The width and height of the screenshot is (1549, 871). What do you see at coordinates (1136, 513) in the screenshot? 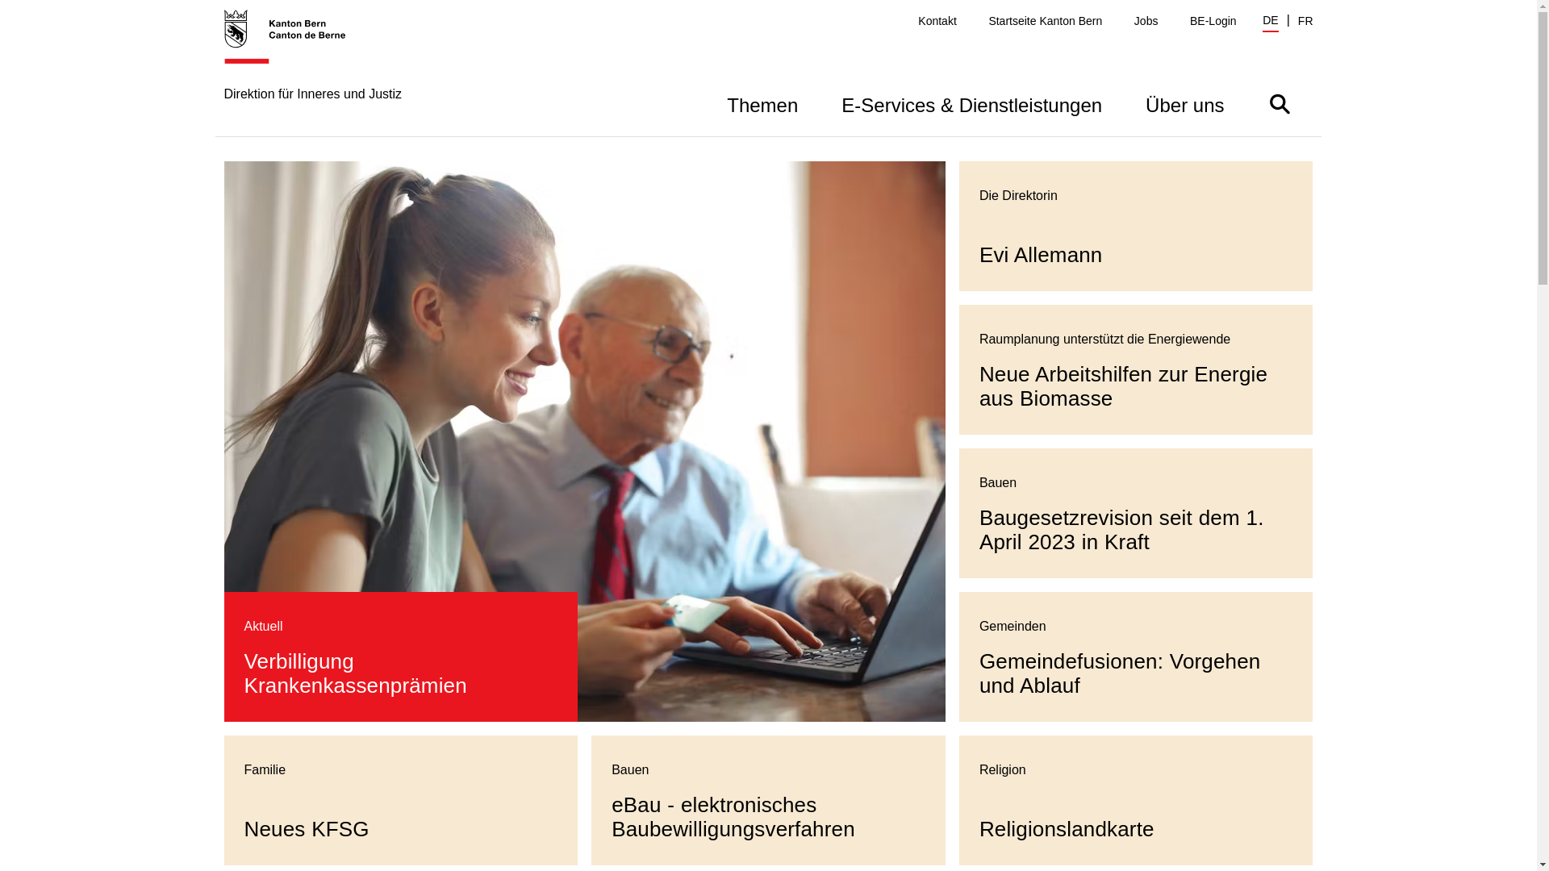
I see `Baugesetzrevision seit dem 1. April 2023 in Kraft
Bauen` at bounding box center [1136, 513].